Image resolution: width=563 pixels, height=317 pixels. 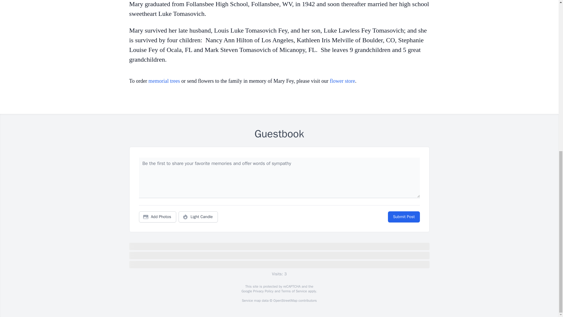 What do you see at coordinates (403, 217) in the screenshot?
I see `Submit Post` at bounding box center [403, 217].